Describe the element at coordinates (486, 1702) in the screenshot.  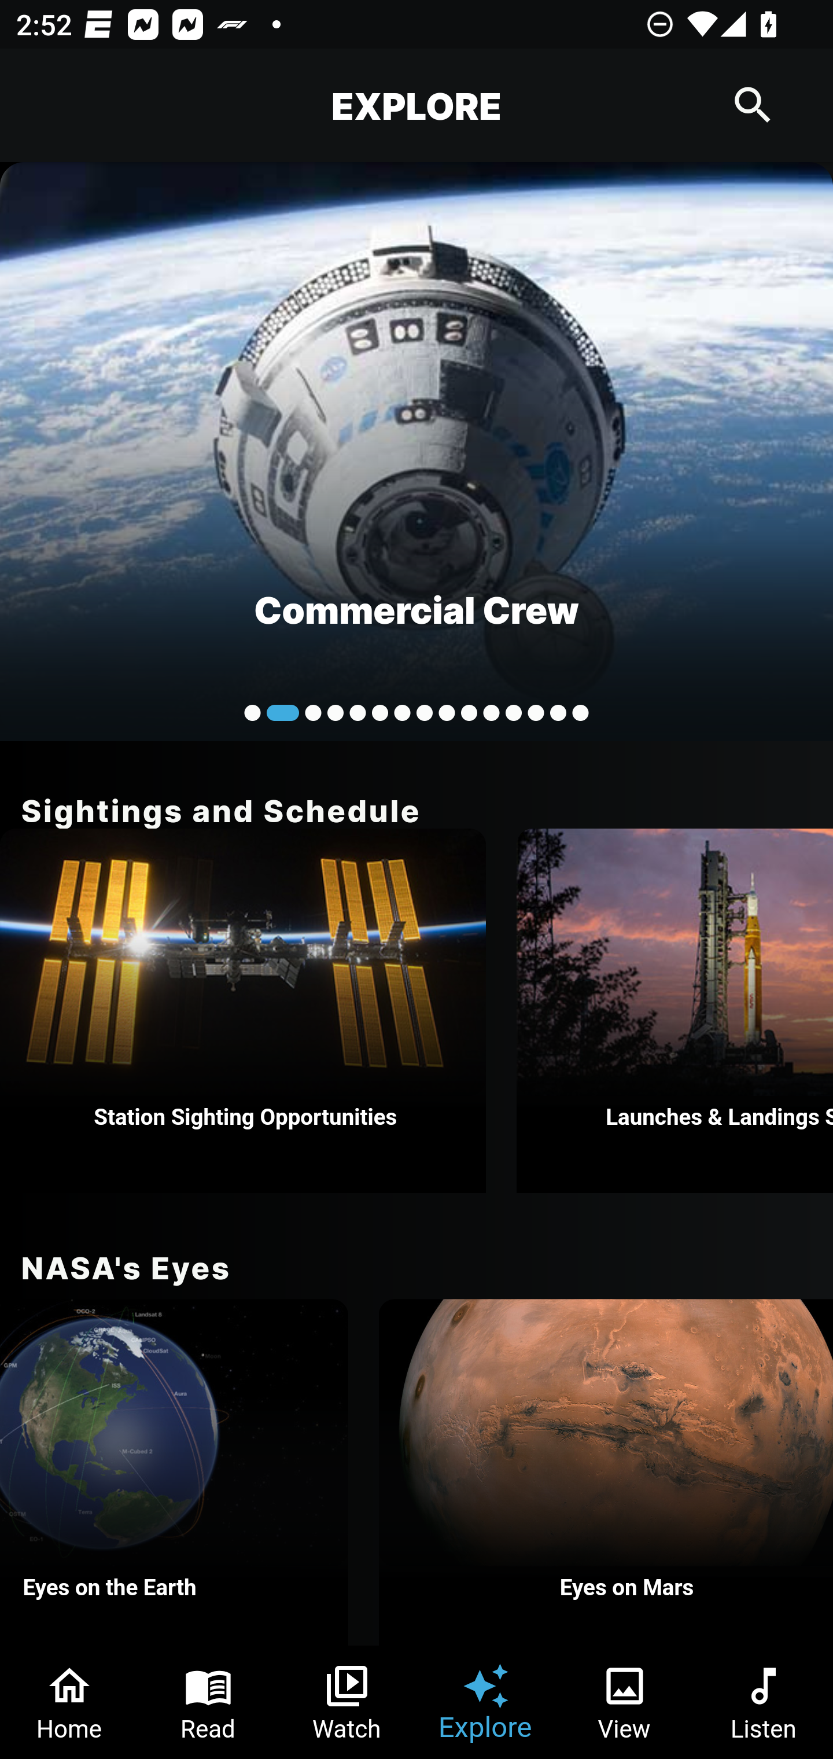
I see `Explore
Tab 4 of 6` at that location.